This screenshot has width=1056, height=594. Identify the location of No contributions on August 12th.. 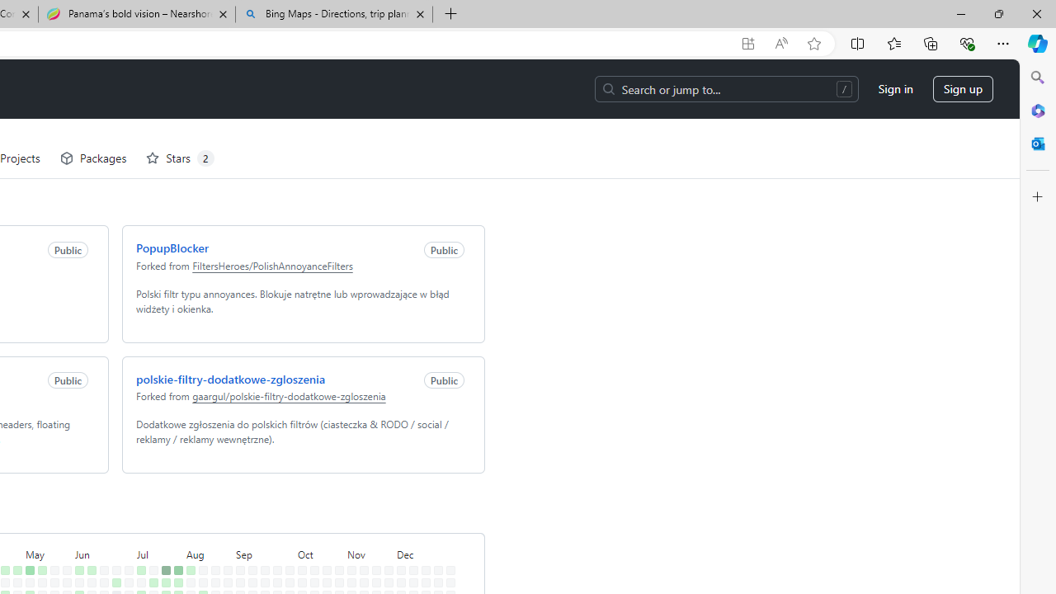
(200, 523).